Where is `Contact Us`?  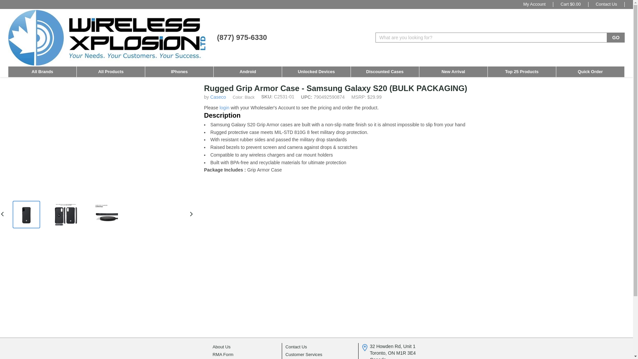 Contact Us is located at coordinates (606, 4).